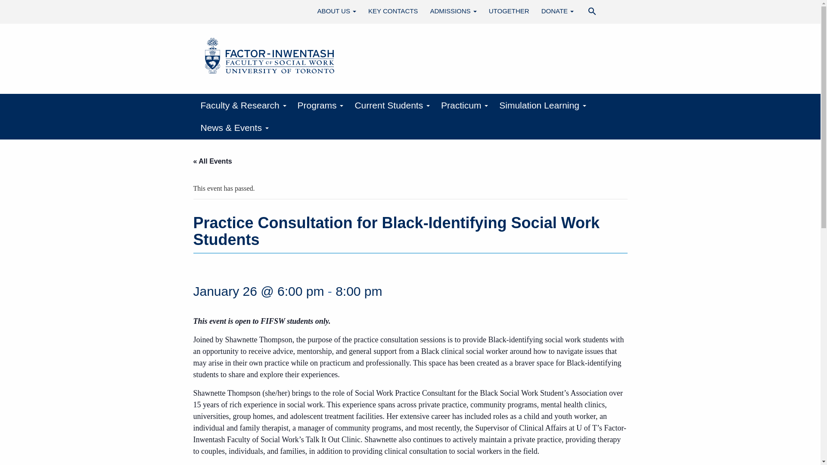  What do you see at coordinates (393, 11) in the screenshot?
I see `KEY CONTACTS` at bounding box center [393, 11].